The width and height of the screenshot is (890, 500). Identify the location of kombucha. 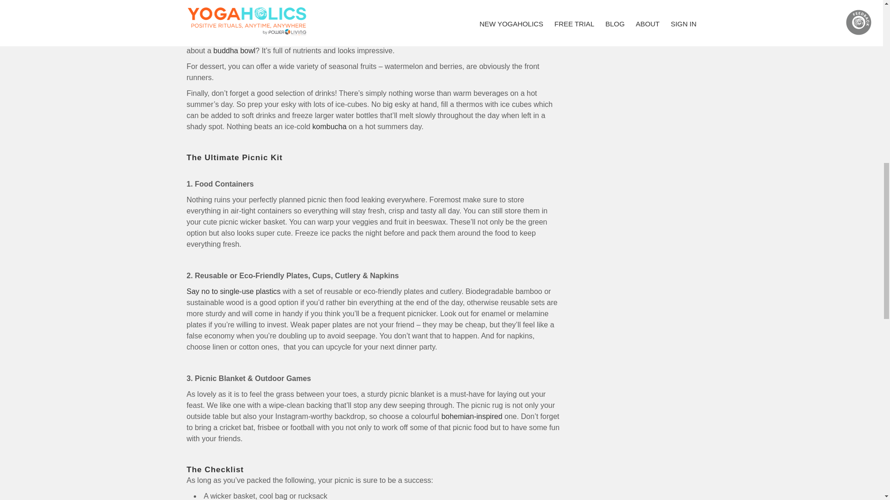
(329, 126).